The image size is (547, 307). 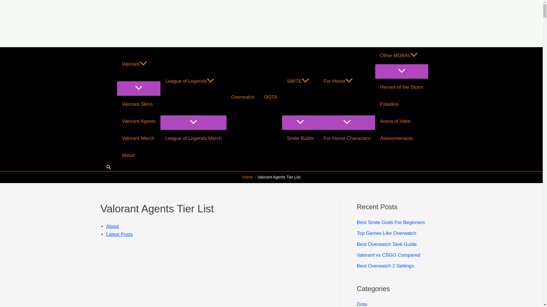 I want to click on Valorant Agents, so click(x=139, y=121).